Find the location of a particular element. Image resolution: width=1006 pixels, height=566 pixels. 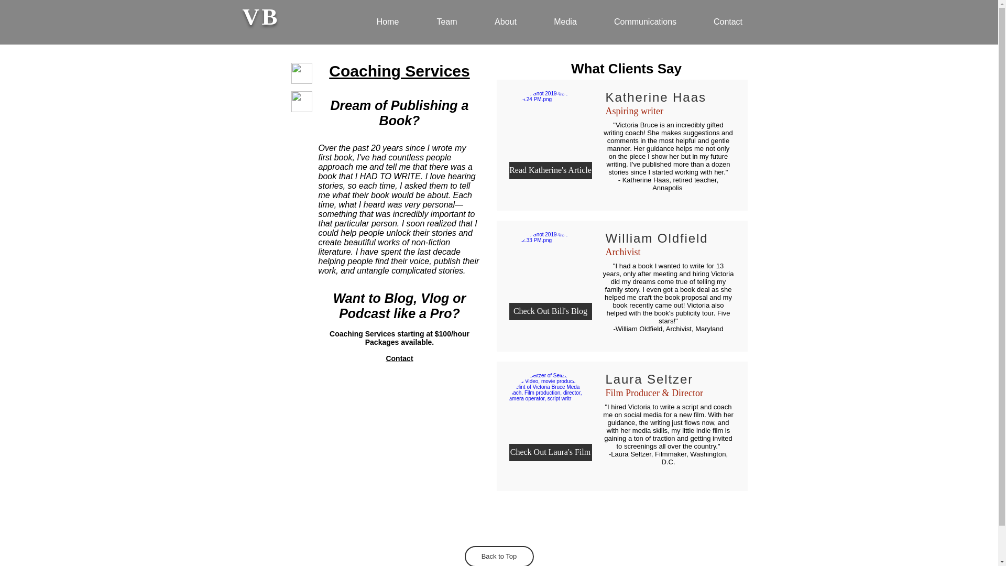

About is located at coordinates (505, 17).